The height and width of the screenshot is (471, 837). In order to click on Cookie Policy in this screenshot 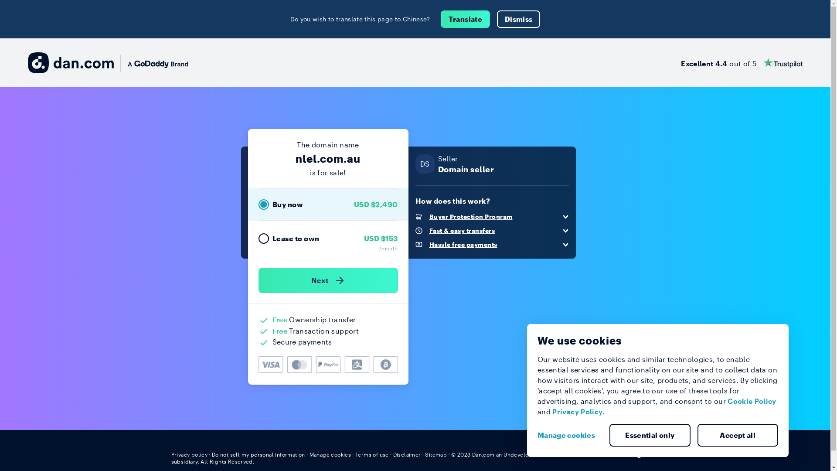, I will do `click(752, 401)`.